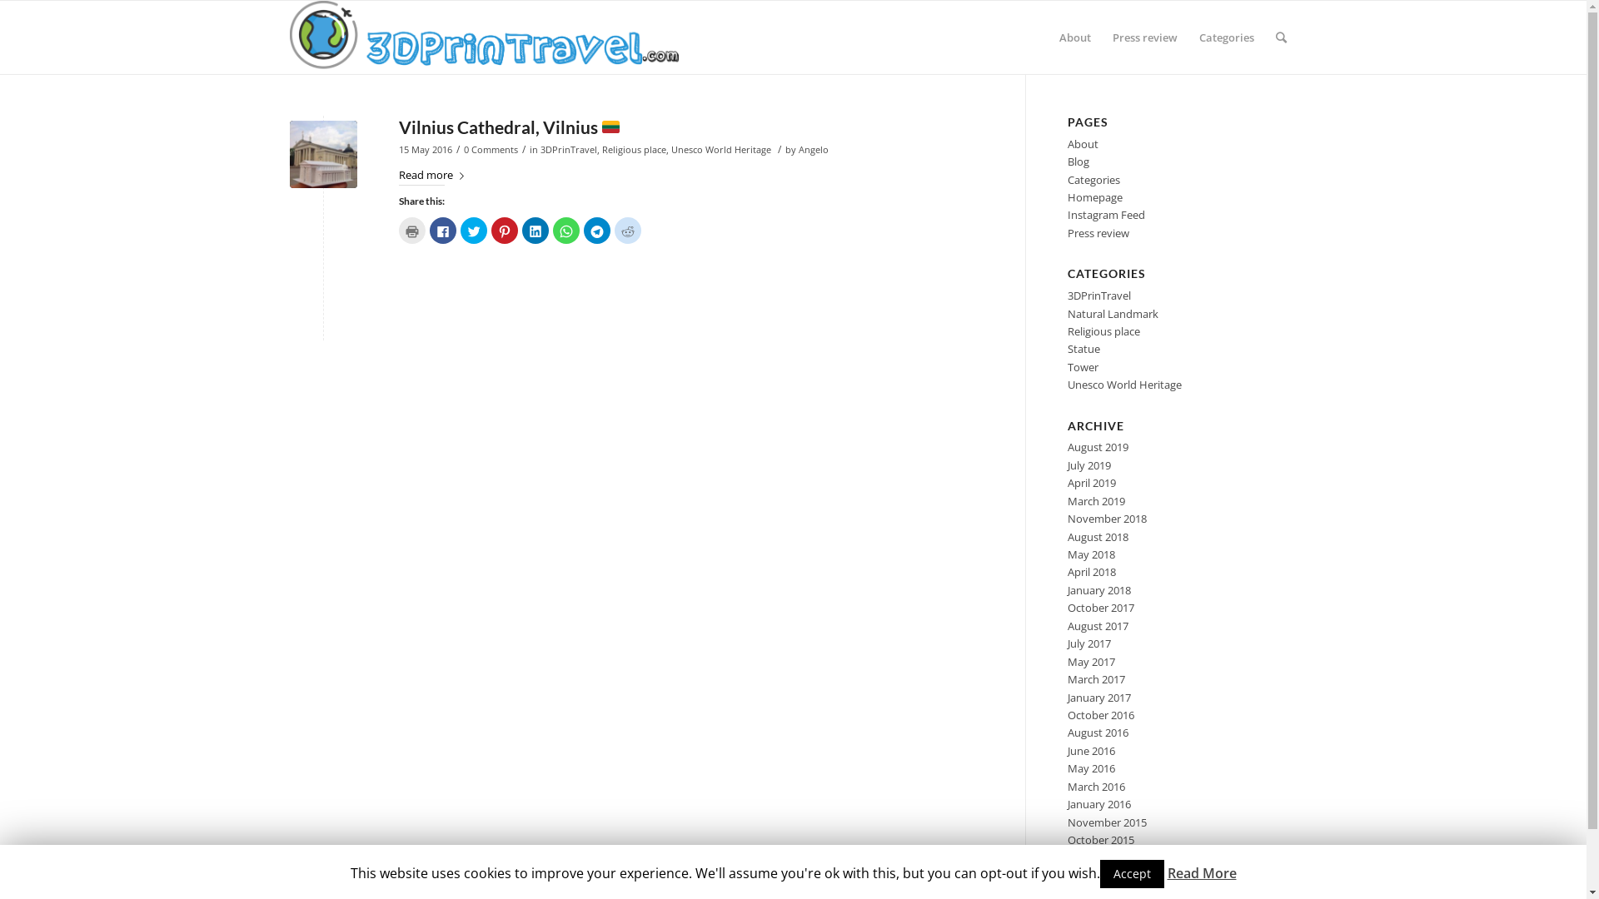  What do you see at coordinates (535, 231) in the screenshot?
I see `Click to share on LinkedIn (Opens in new window)` at bounding box center [535, 231].